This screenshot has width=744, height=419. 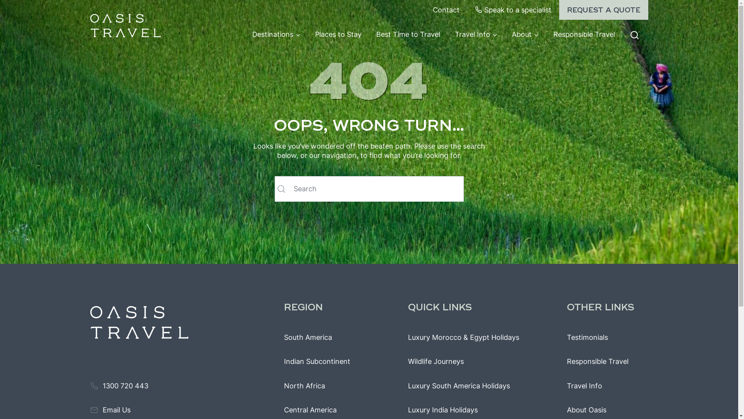 I want to click on Luxury India Holidays, so click(x=443, y=410).